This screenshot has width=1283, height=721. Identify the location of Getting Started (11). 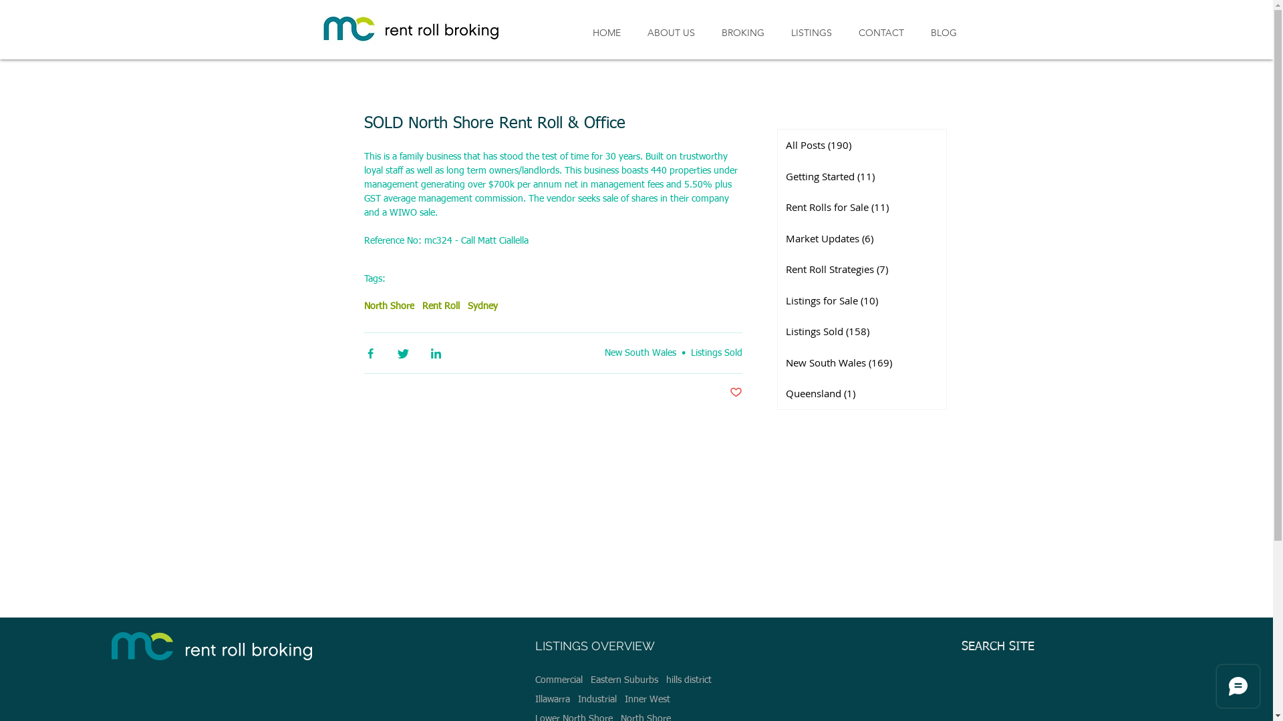
(862, 176).